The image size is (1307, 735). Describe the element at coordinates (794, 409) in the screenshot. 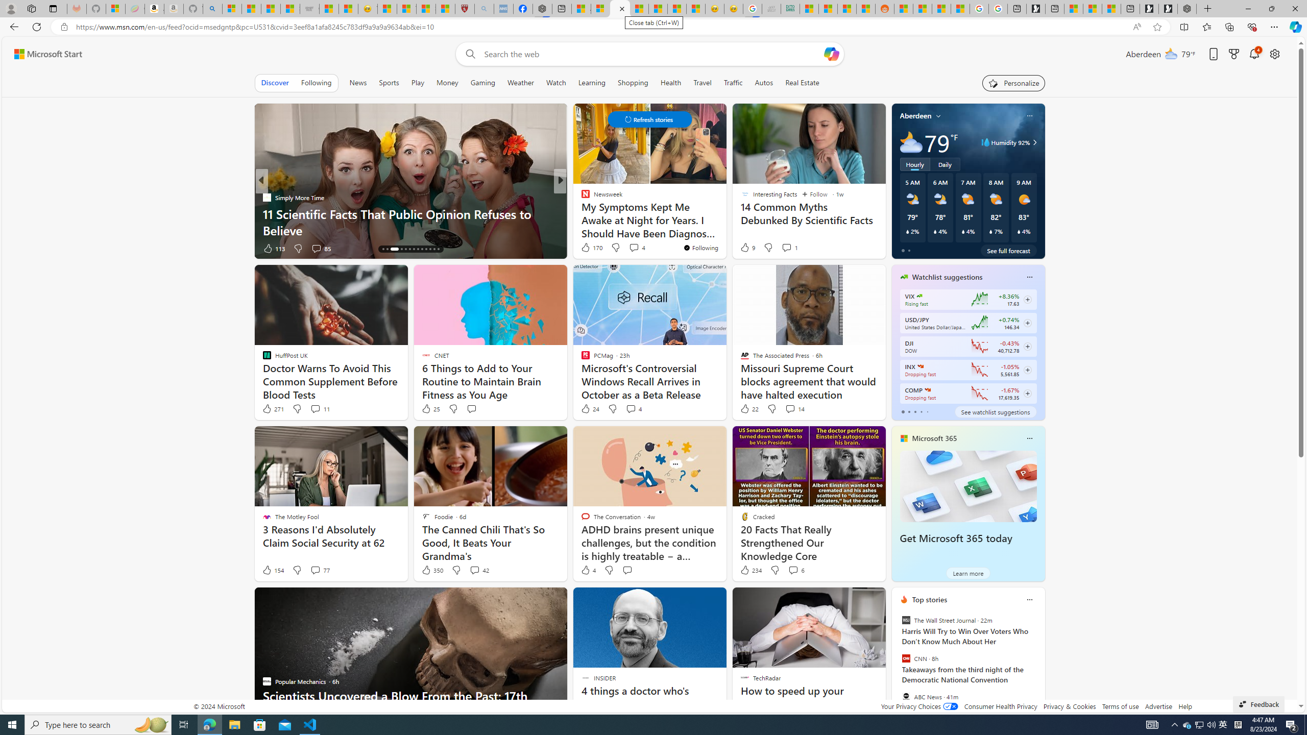

I see `View comments 14 Comment` at that location.